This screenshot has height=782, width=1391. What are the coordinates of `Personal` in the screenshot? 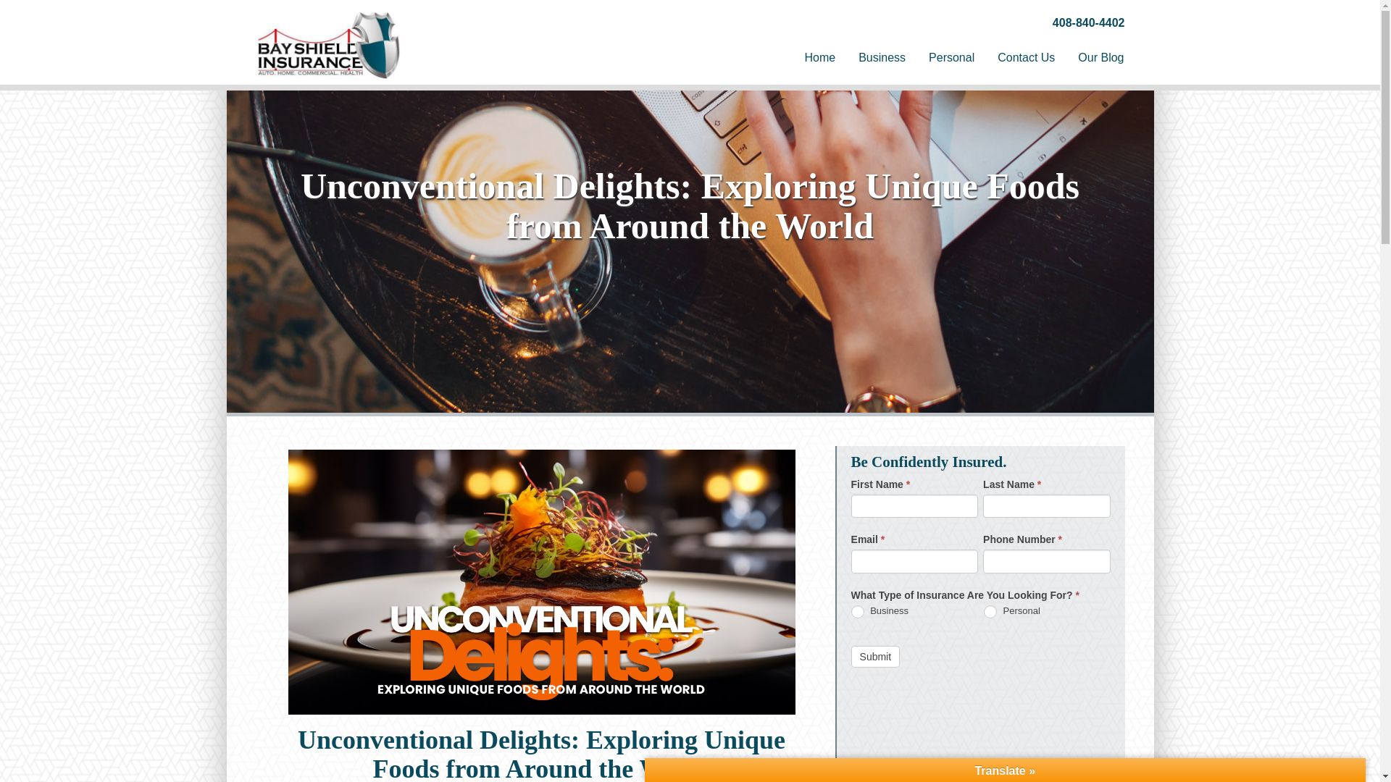 It's located at (990, 611).